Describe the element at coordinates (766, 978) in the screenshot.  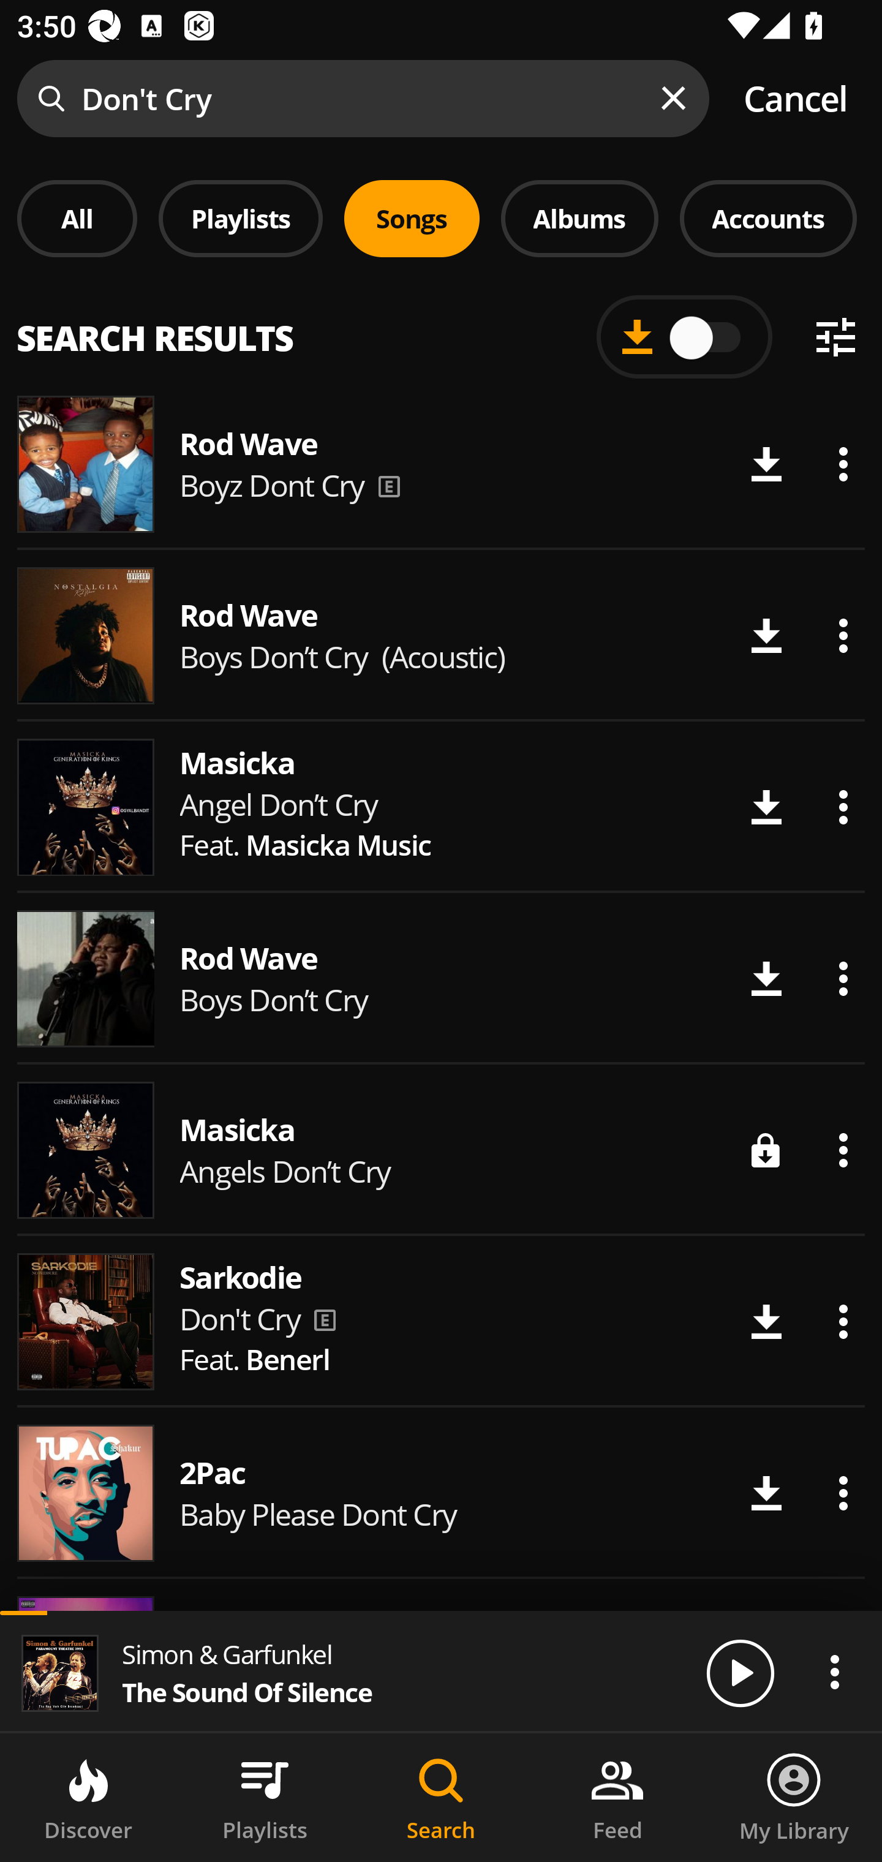
I see `Download` at that location.